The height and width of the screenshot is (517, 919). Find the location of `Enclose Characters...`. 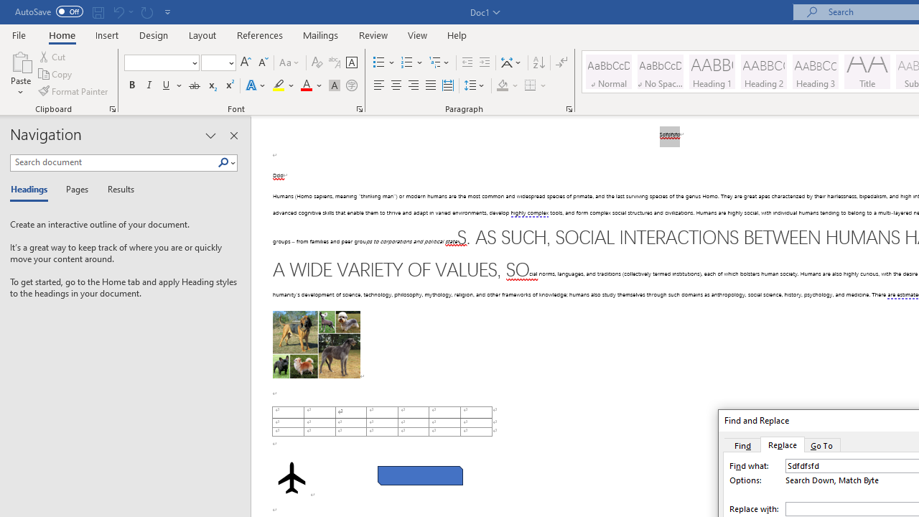

Enclose Characters... is located at coordinates (351, 86).